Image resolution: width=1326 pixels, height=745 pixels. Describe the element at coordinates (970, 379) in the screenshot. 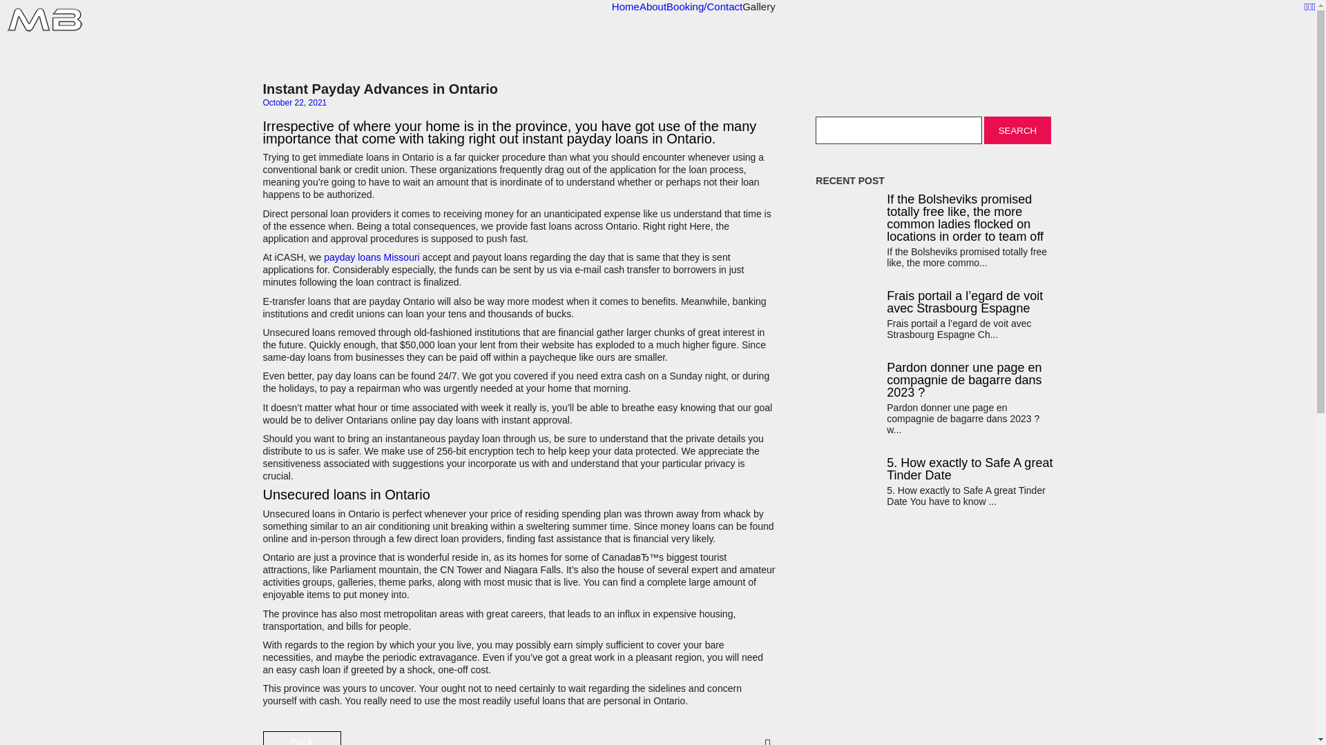

I see `Pardon donner une page en compagnie de bagarre dans 2023 ?` at that location.